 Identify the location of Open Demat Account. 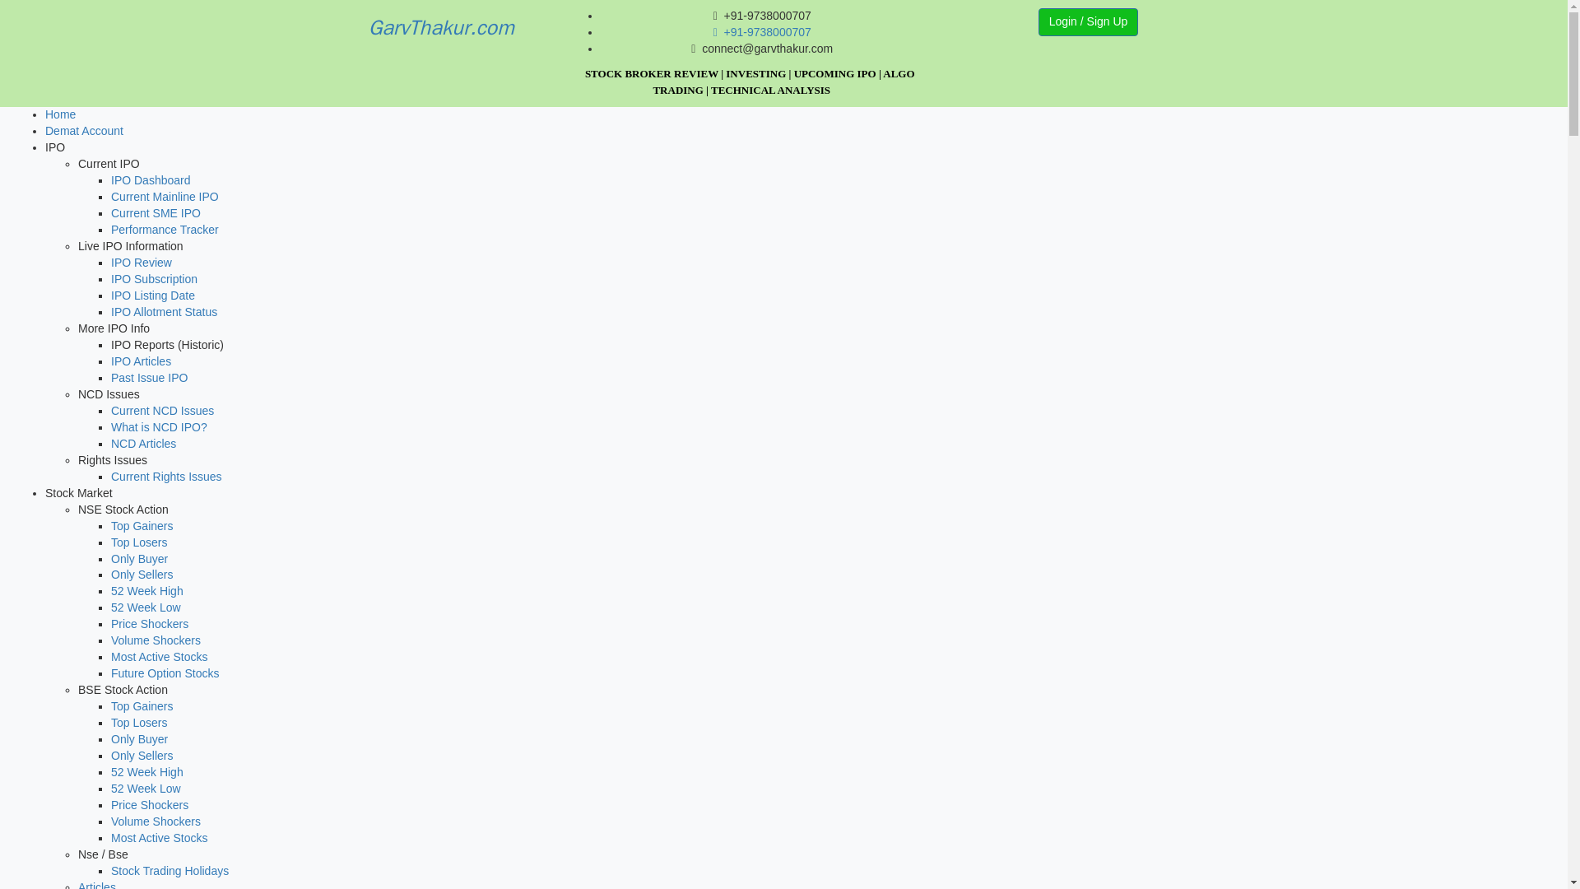
(84, 131).